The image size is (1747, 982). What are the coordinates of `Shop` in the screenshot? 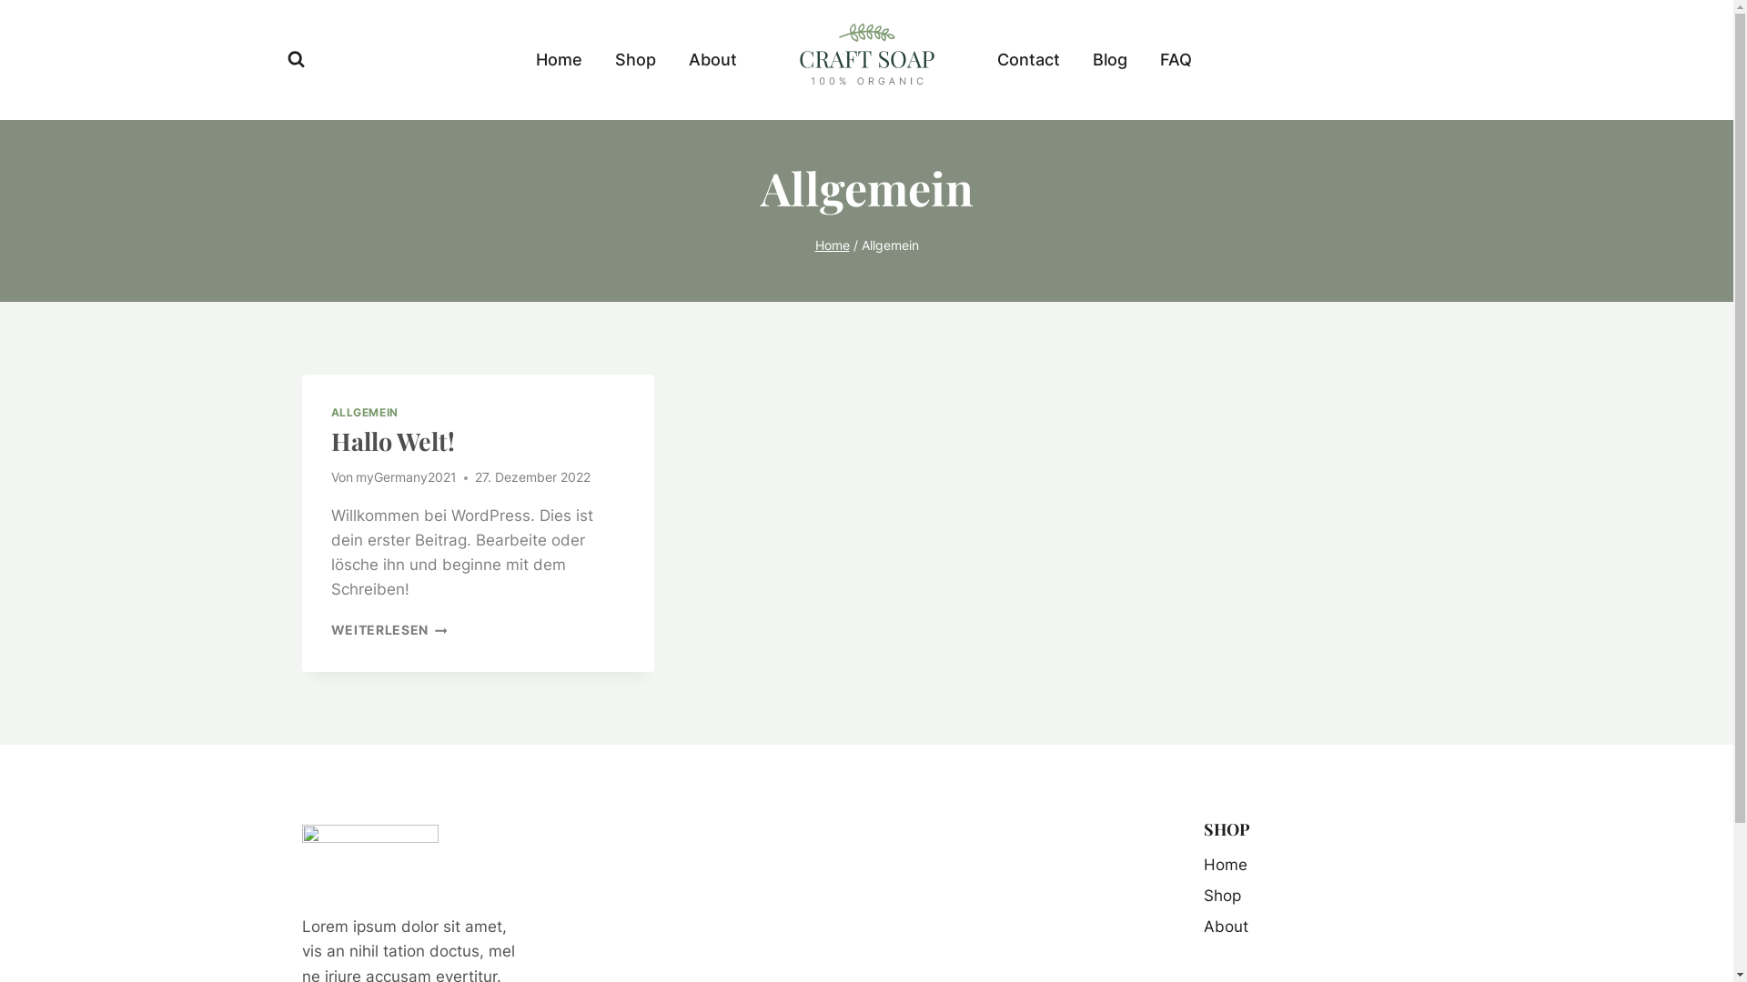 It's located at (1318, 897).